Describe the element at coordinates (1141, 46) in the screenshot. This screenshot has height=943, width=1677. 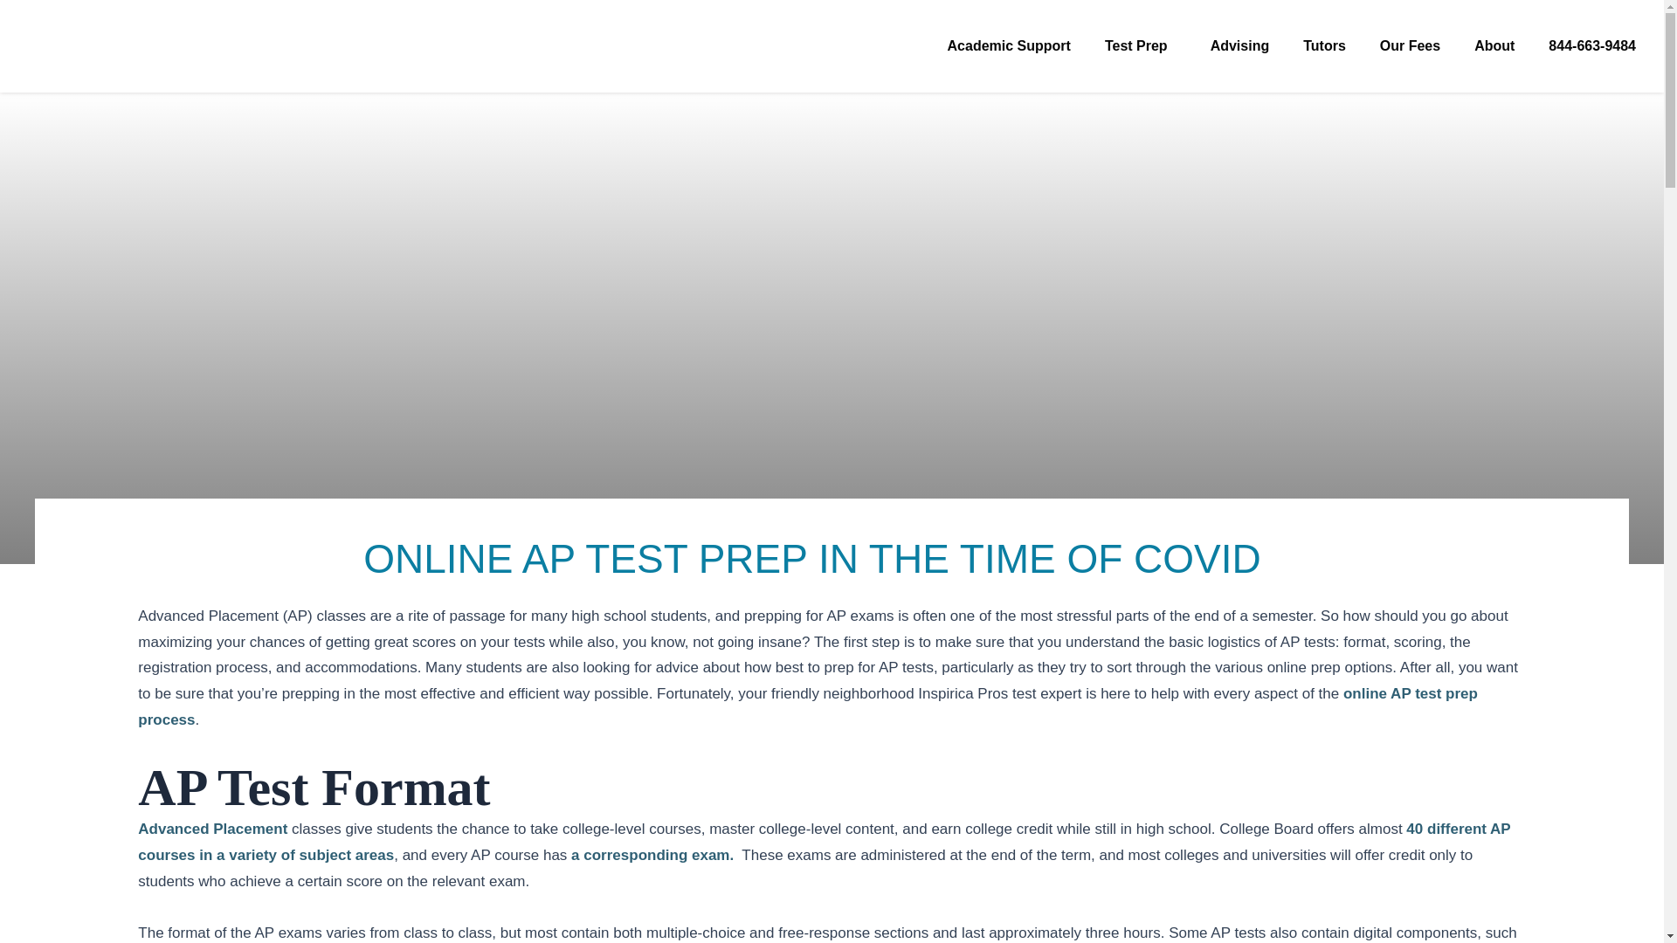
I see `Test Prep` at that location.